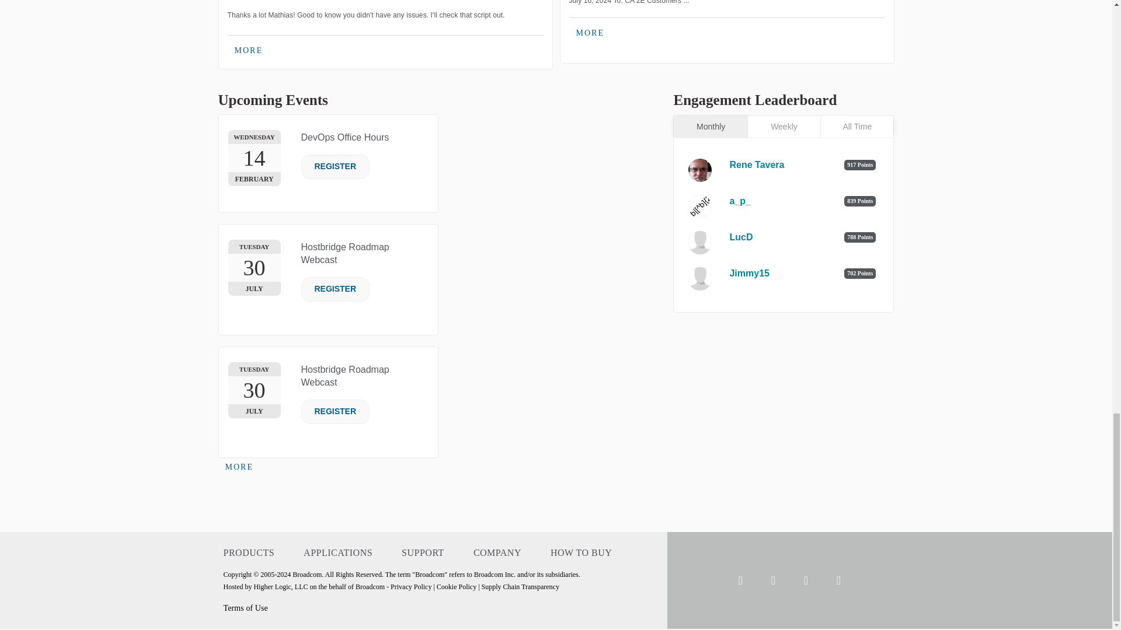  I want to click on View All Blog Posts, so click(590, 33).